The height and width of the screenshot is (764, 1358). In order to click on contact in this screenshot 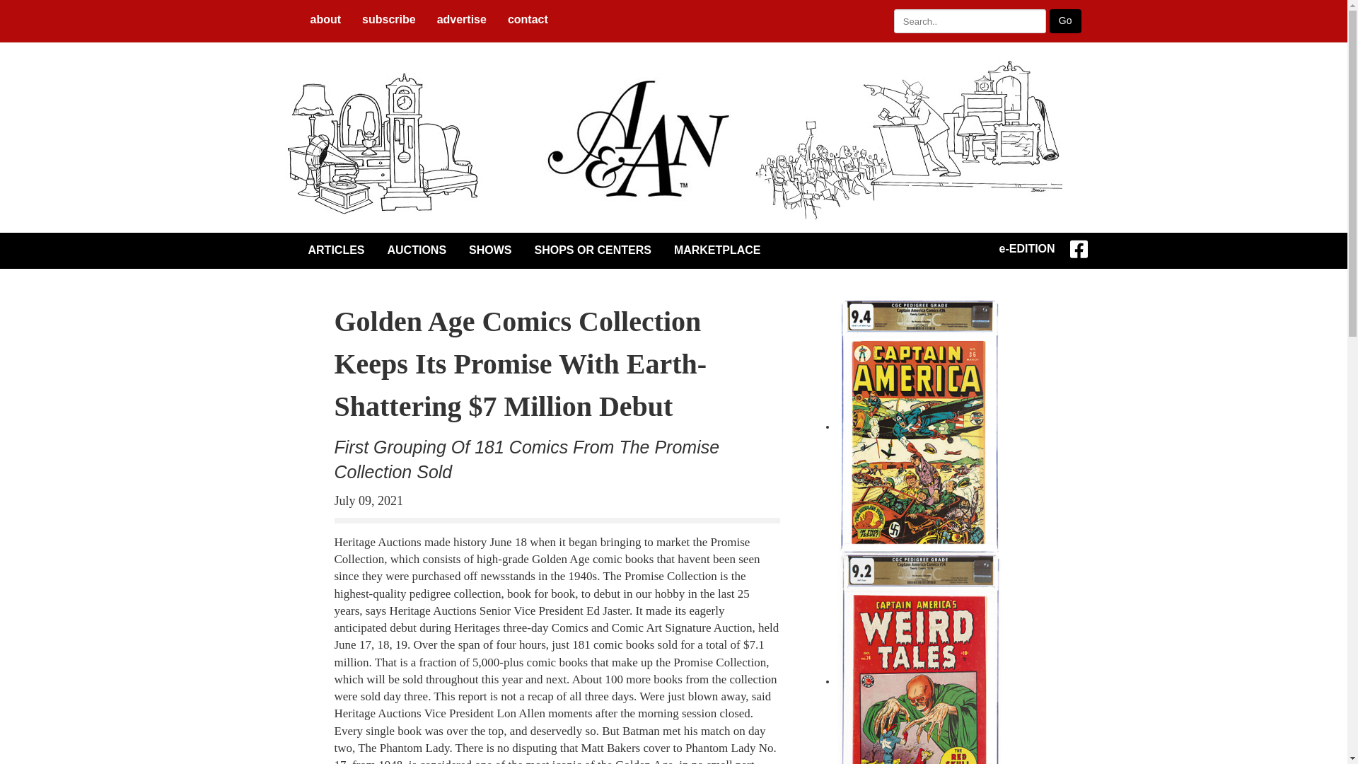, I will do `click(528, 19)`.